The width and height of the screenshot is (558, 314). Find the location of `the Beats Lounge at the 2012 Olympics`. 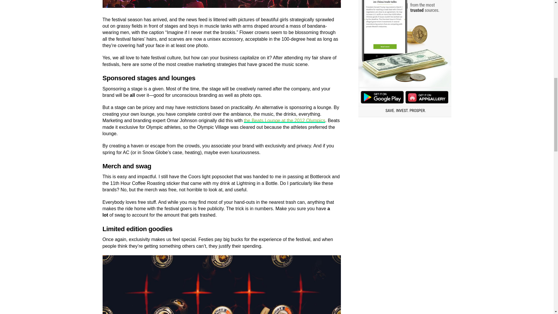

the Beats Lounge at the 2012 Olympics is located at coordinates (285, 120).